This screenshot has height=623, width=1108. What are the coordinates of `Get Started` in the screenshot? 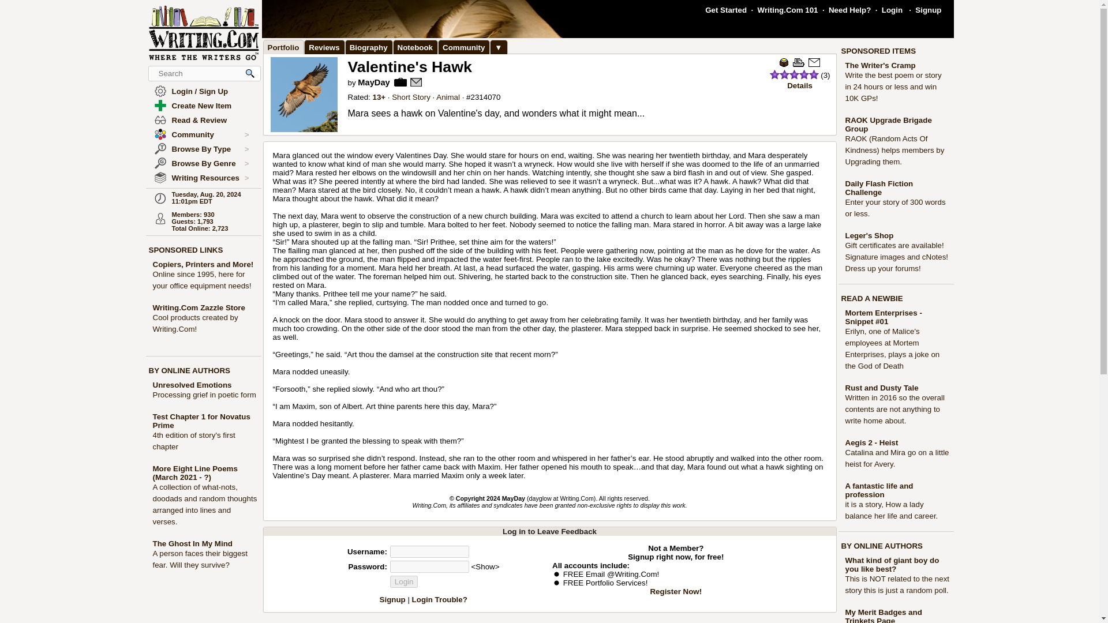 It's located at (726, 9).